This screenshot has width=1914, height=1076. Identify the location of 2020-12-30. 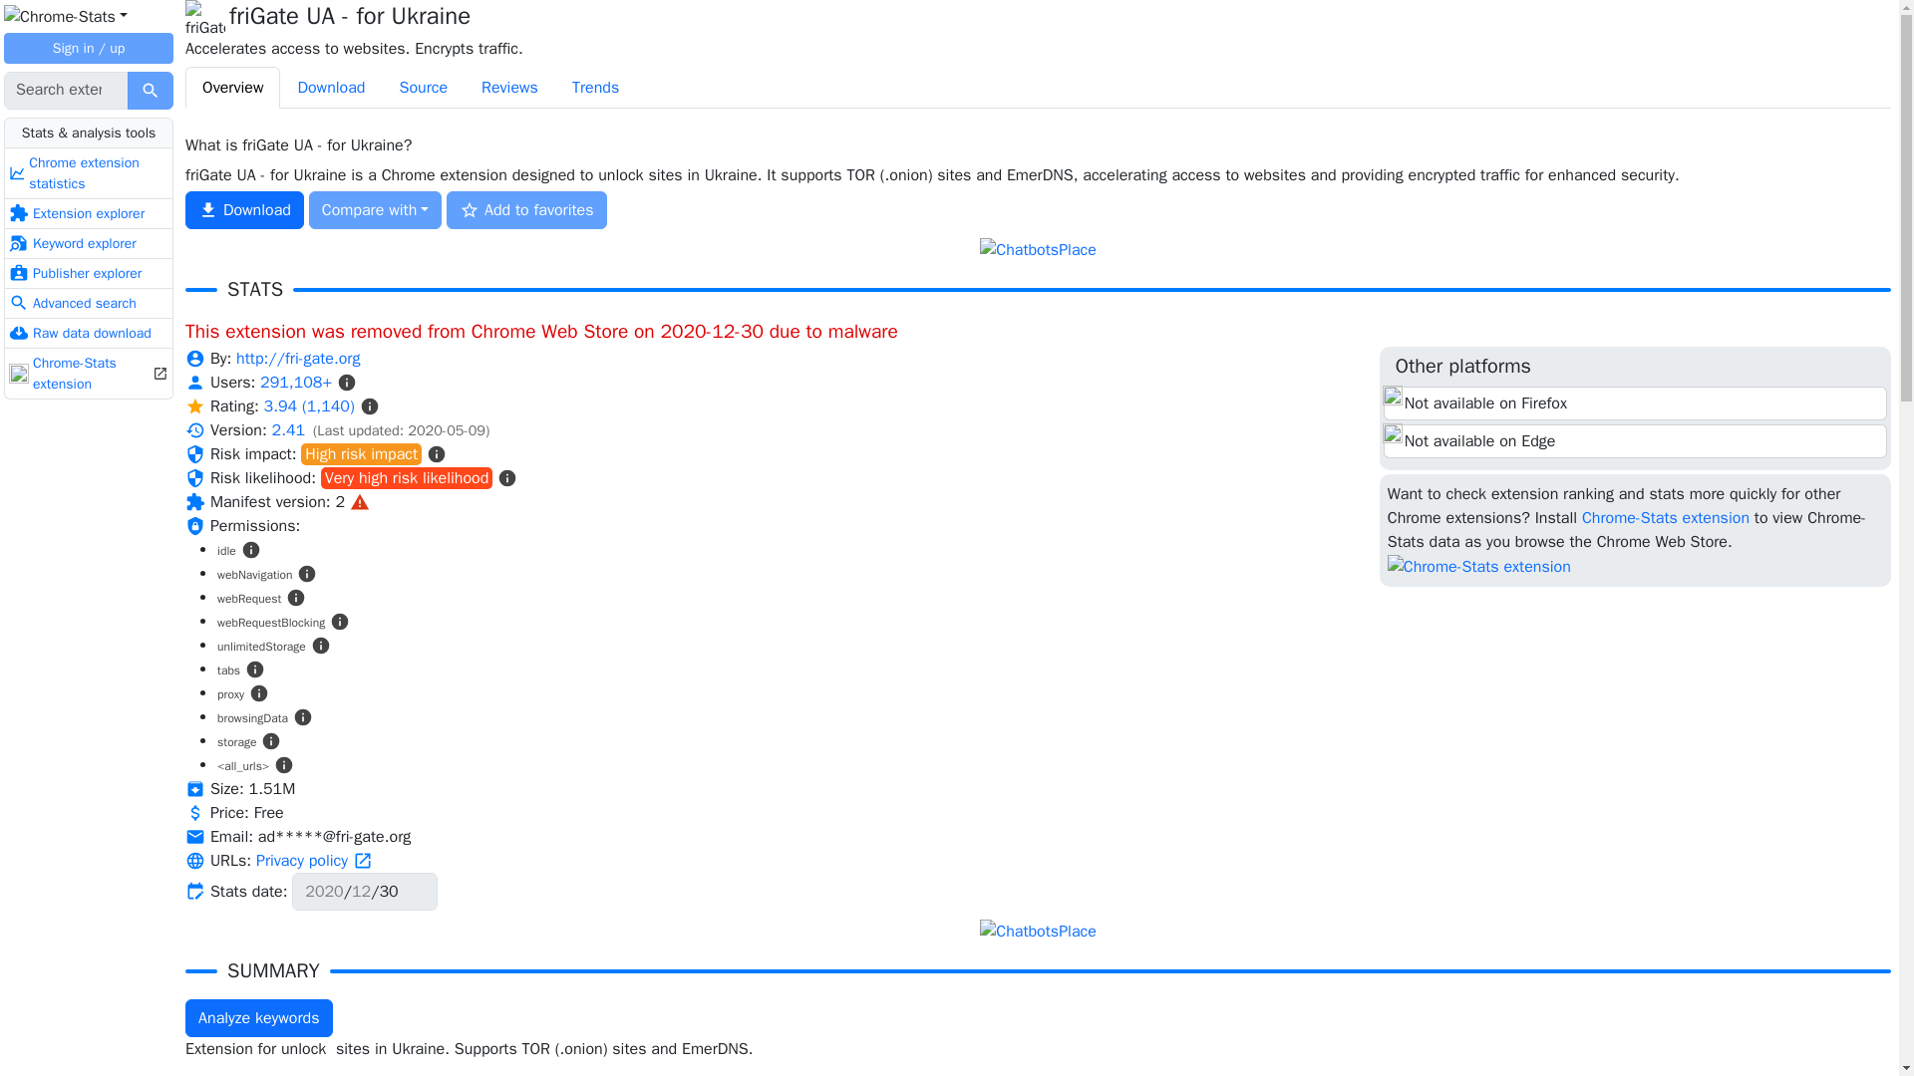
(365, 891).